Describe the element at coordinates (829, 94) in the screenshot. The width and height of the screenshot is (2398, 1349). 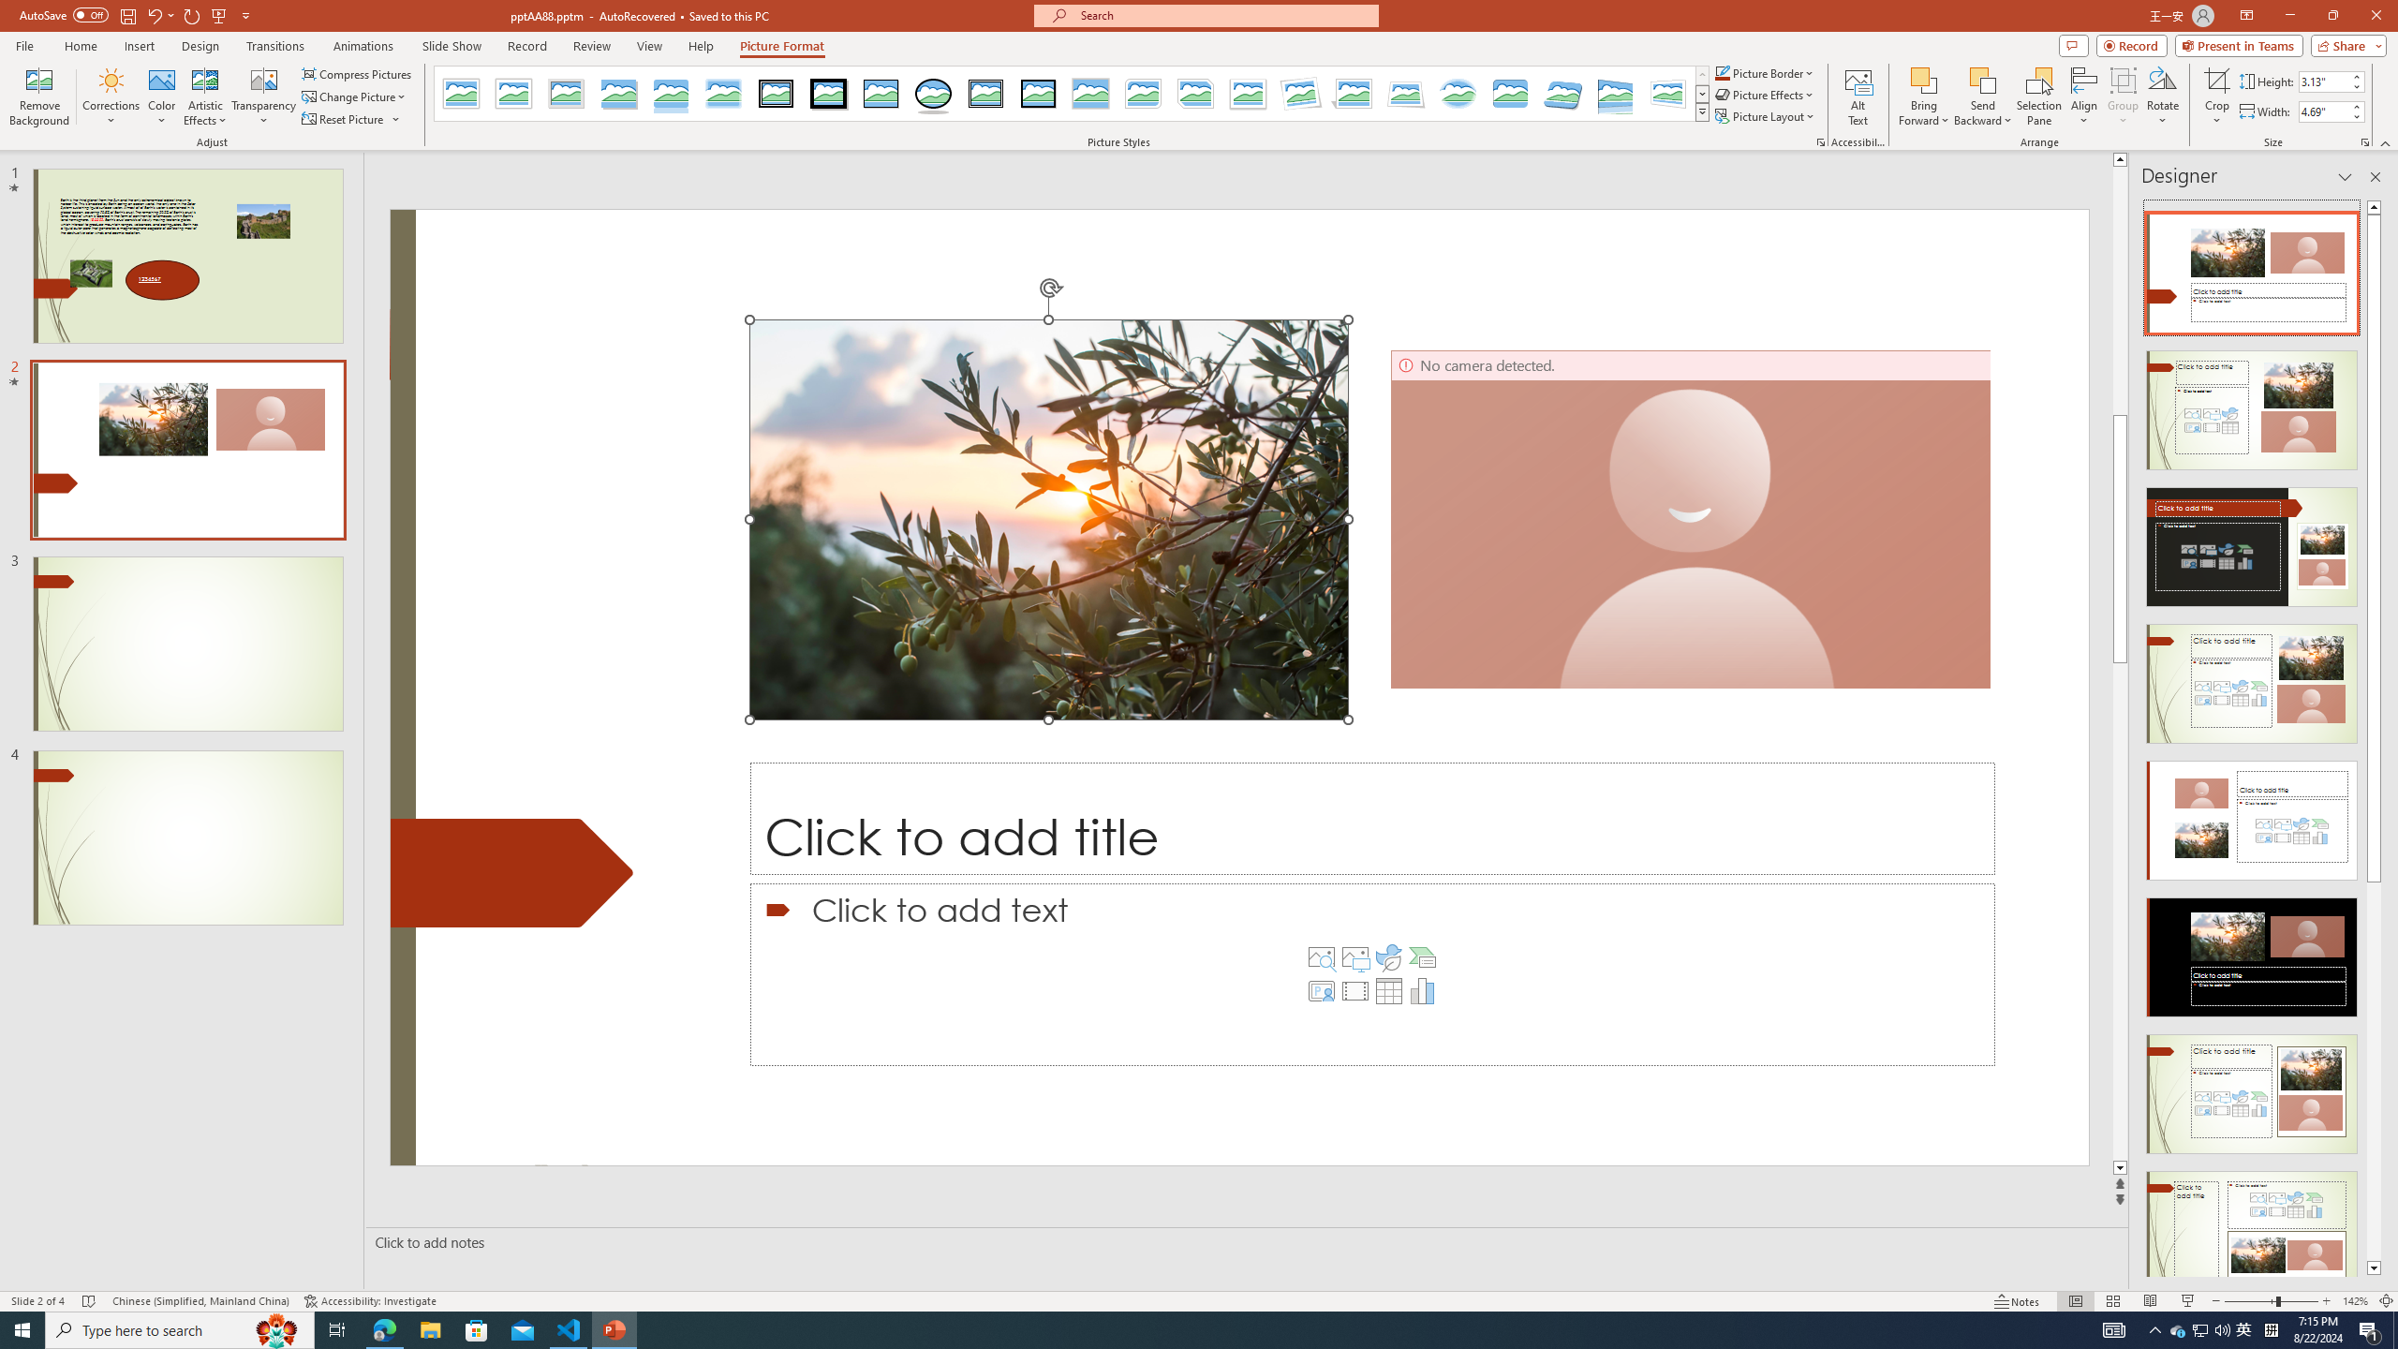
I see `Thick Matte, Black` at that location.